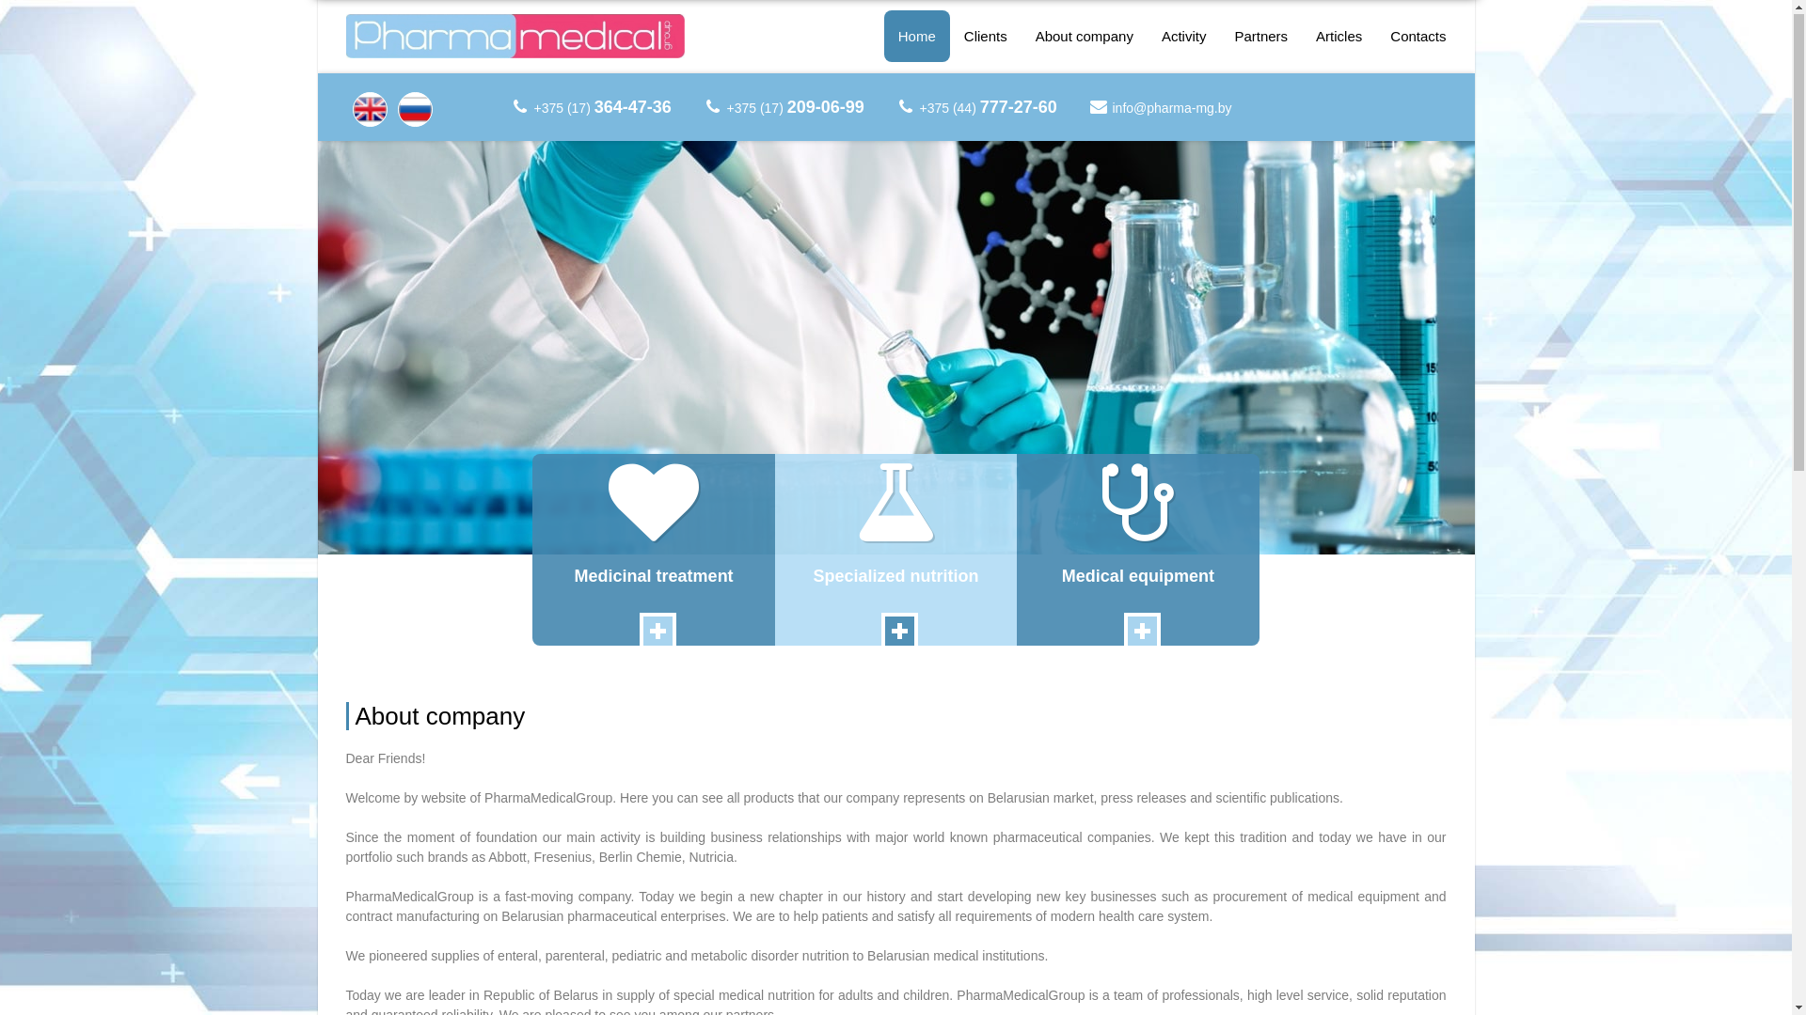  What do you see at coordinates (1172, 109) in the screenshot?
I see `info@pharma-mg.by` at bounding box center [1172, 109].